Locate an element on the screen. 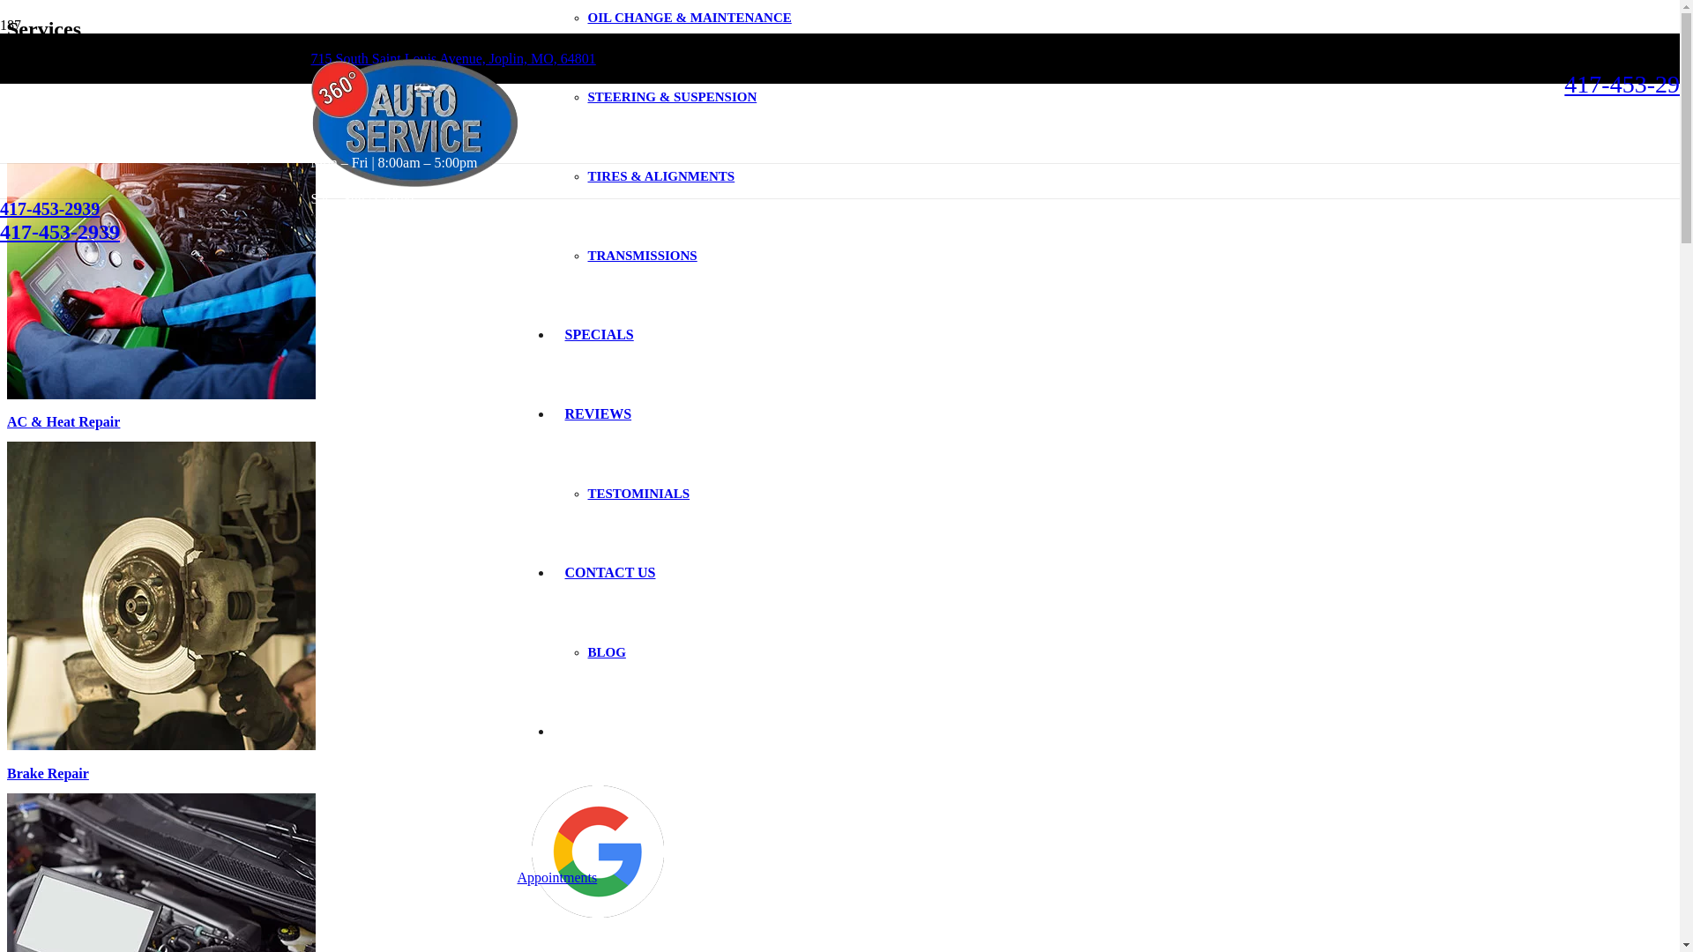 This screenshot has height=952, width=1693. CONTACT US is located at coordinates (610, 573).